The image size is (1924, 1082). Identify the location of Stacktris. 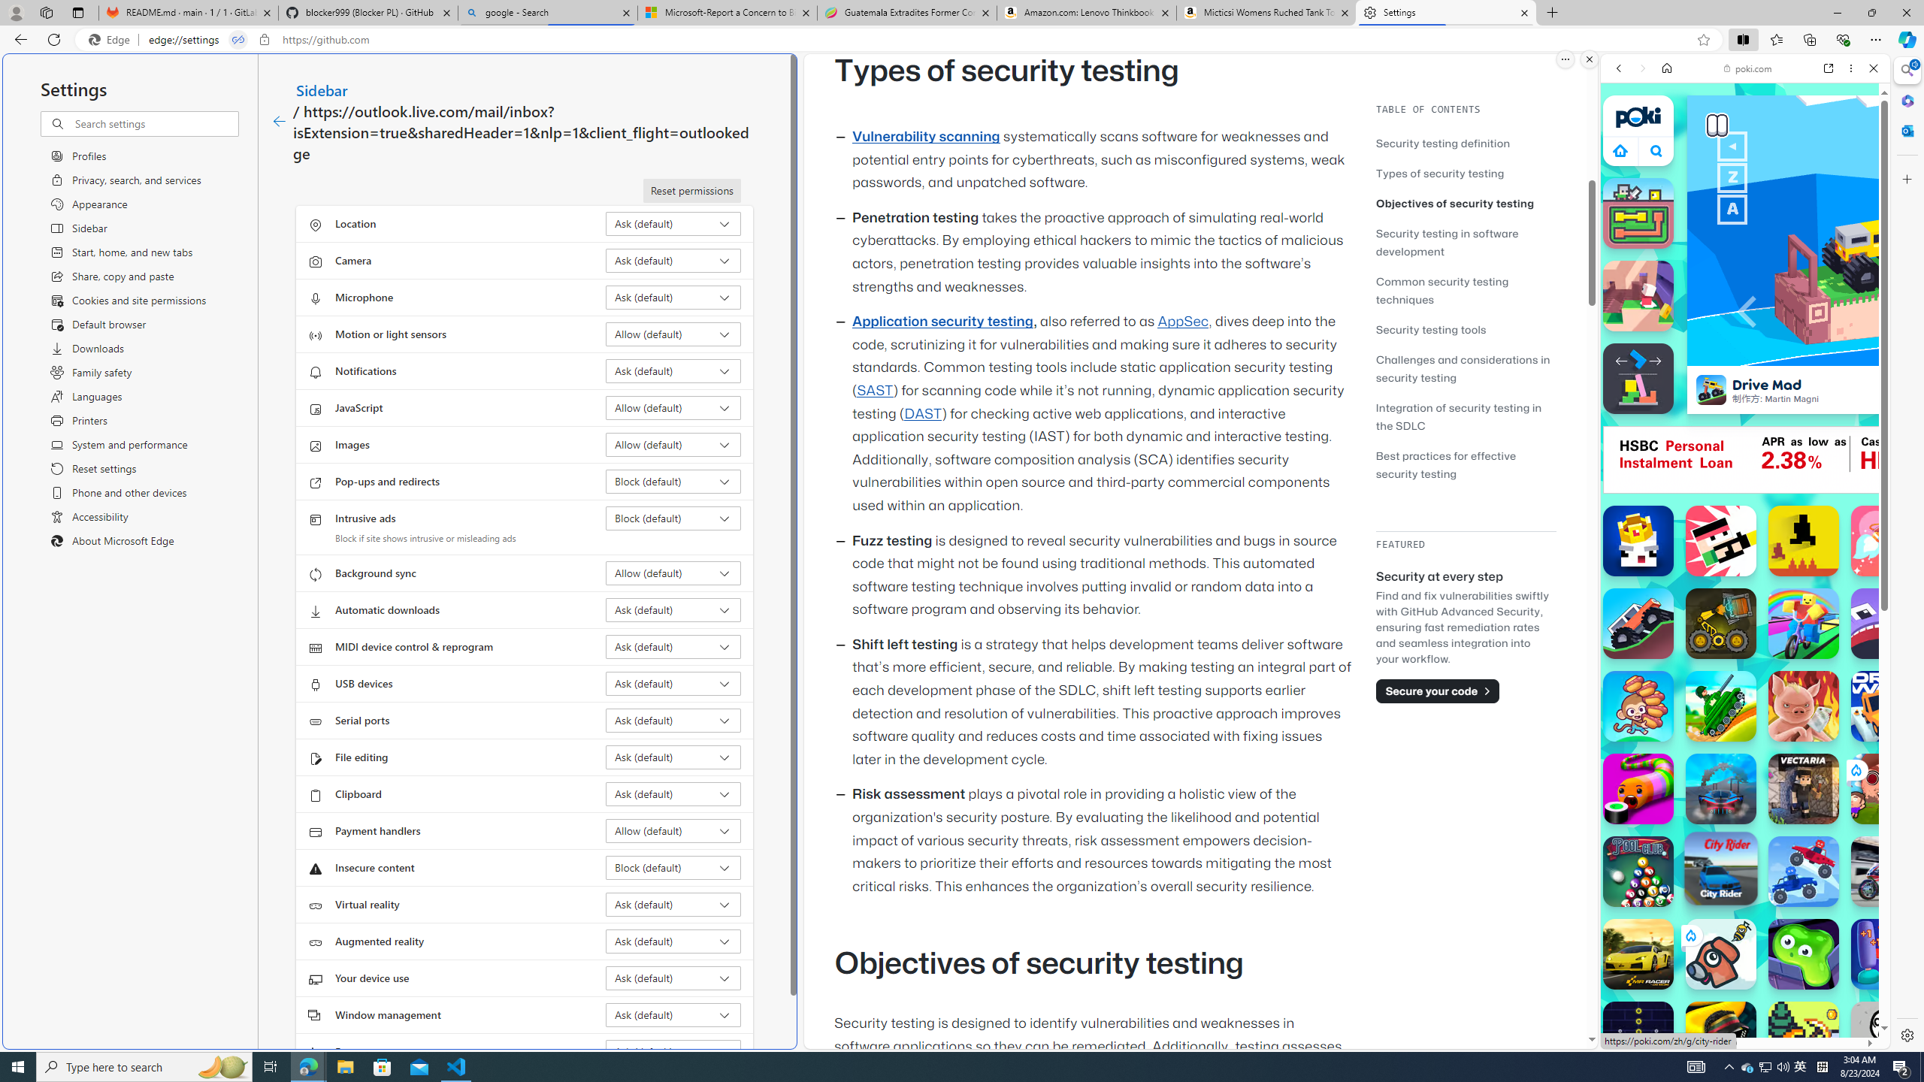
(1638, 379).